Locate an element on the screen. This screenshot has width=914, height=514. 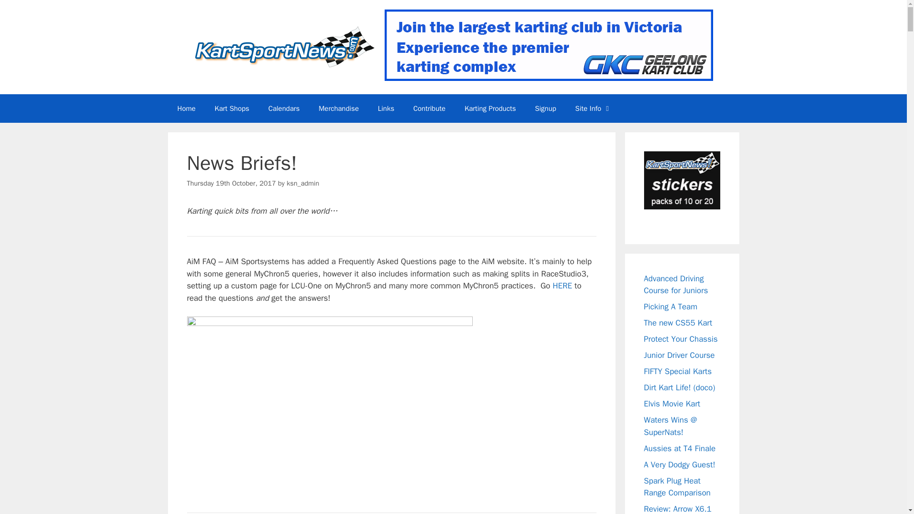
Karting Products is located at coordinates (490, 109).